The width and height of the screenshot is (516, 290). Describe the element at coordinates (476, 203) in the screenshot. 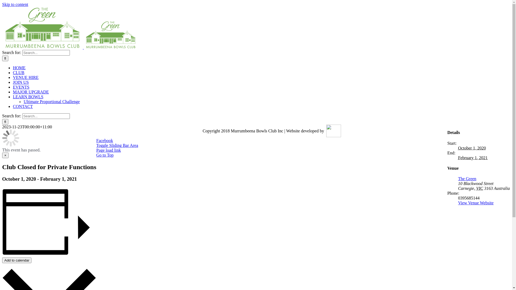

I see `View Venue Website` at that location.